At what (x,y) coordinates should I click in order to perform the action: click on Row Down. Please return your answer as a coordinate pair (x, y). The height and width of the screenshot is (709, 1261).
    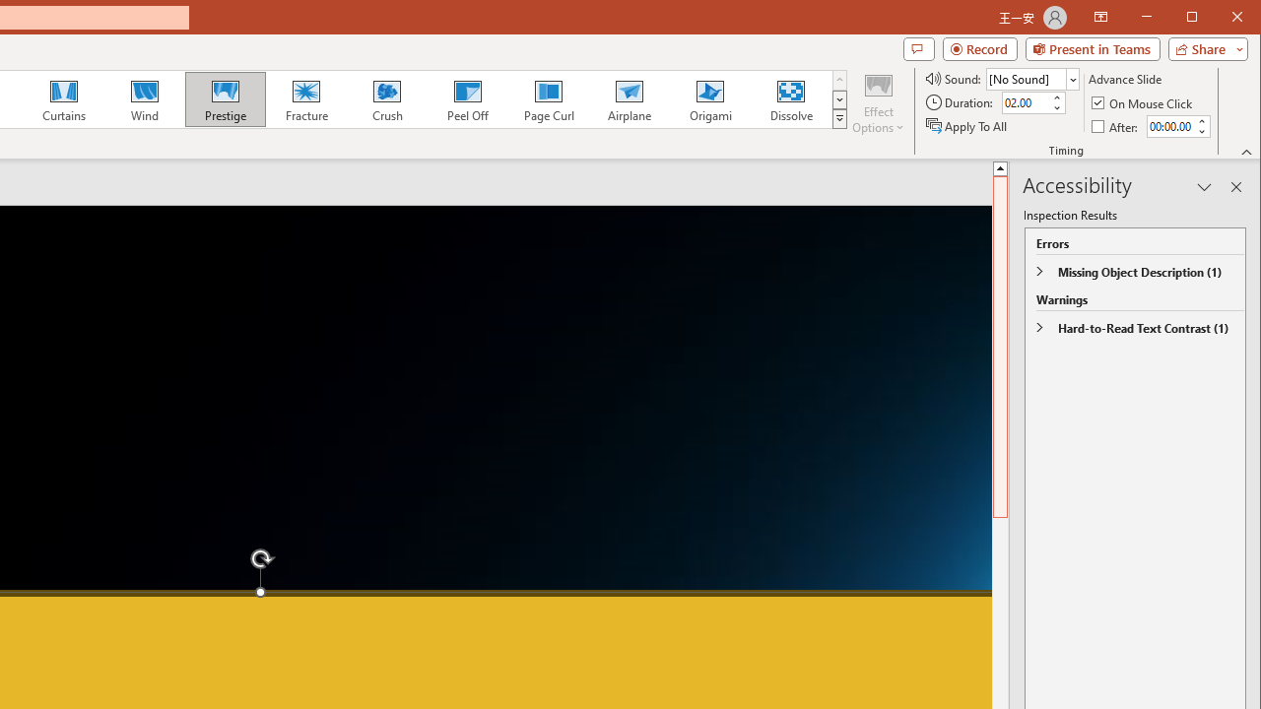
    Looking at the image, I should click on (839, 99).